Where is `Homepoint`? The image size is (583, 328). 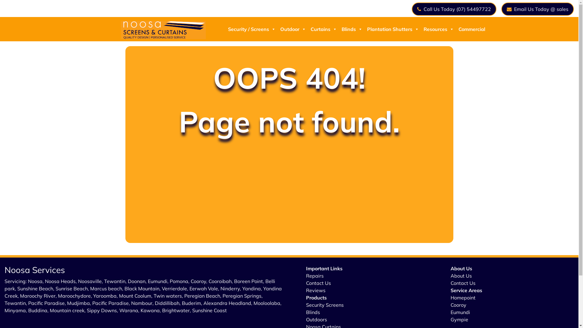
Homepoint is located at coordinates (463, 298).